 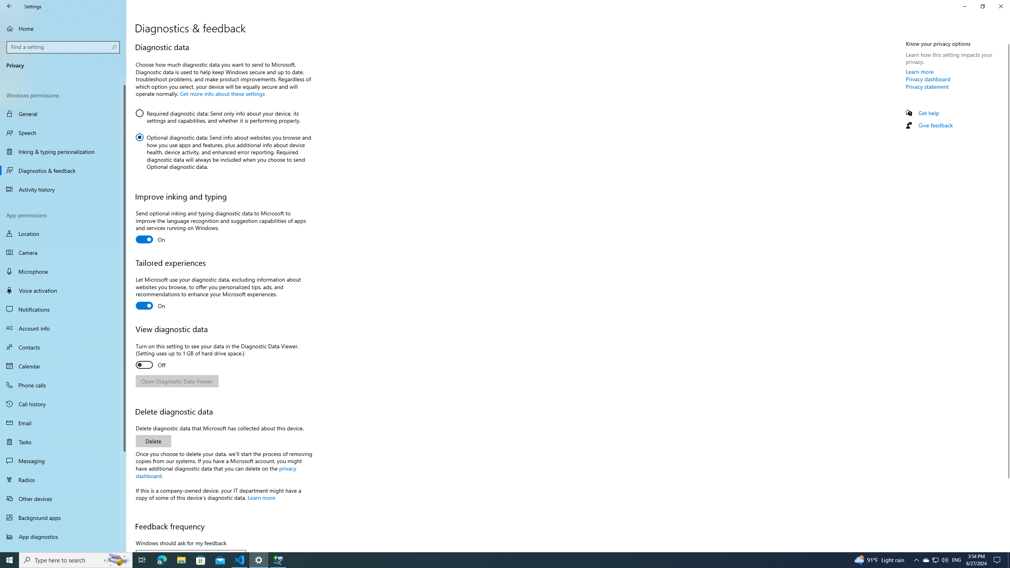 I want to click on privacy dashboard., so click(x=9, y=6).